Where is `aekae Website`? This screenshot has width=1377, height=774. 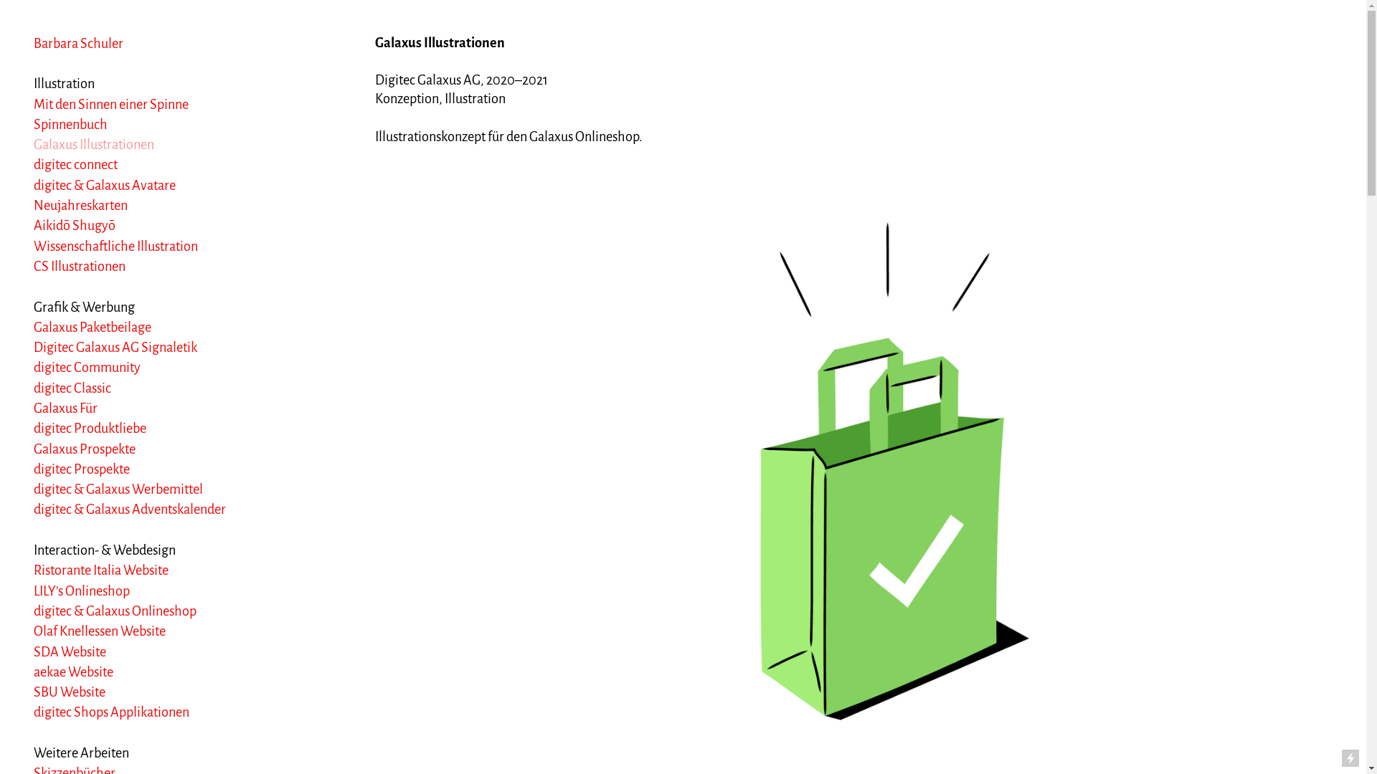 aekae Website is located at coordinates (73, 672).